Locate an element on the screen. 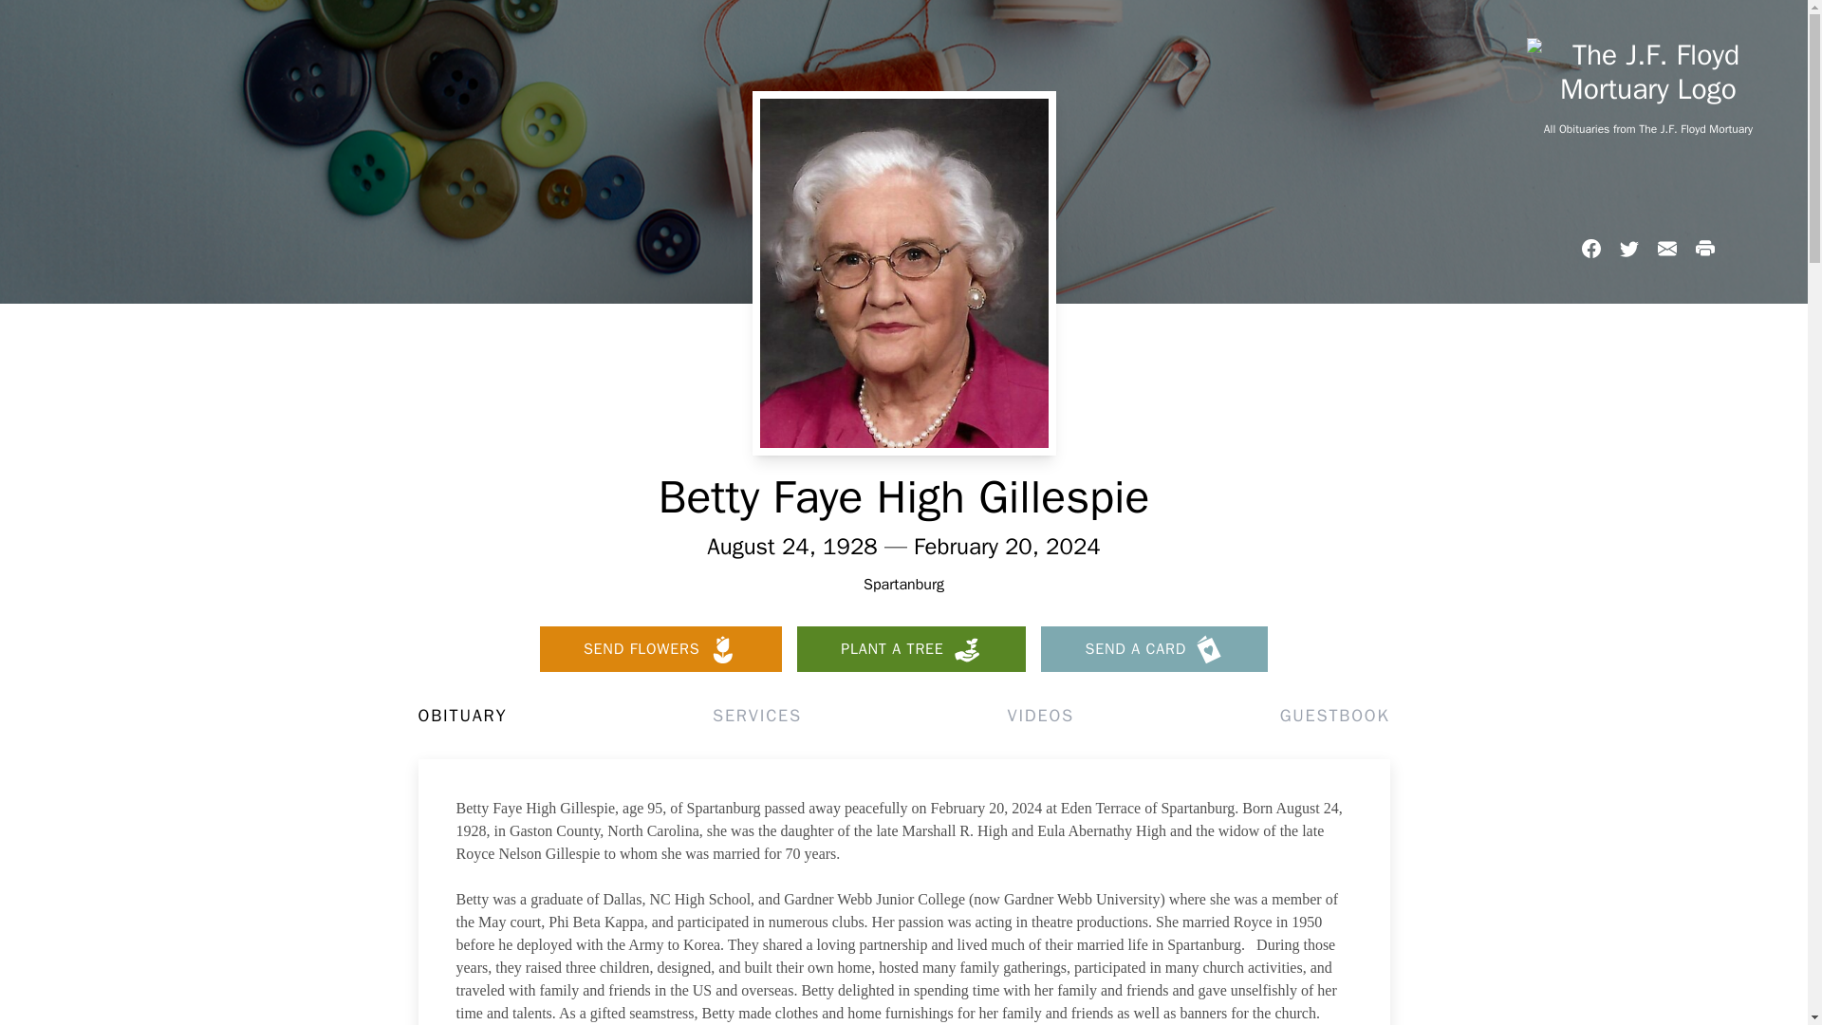 The image size is (1822, 1025). SEND FLOWERS is located at coordinates (660, 649).